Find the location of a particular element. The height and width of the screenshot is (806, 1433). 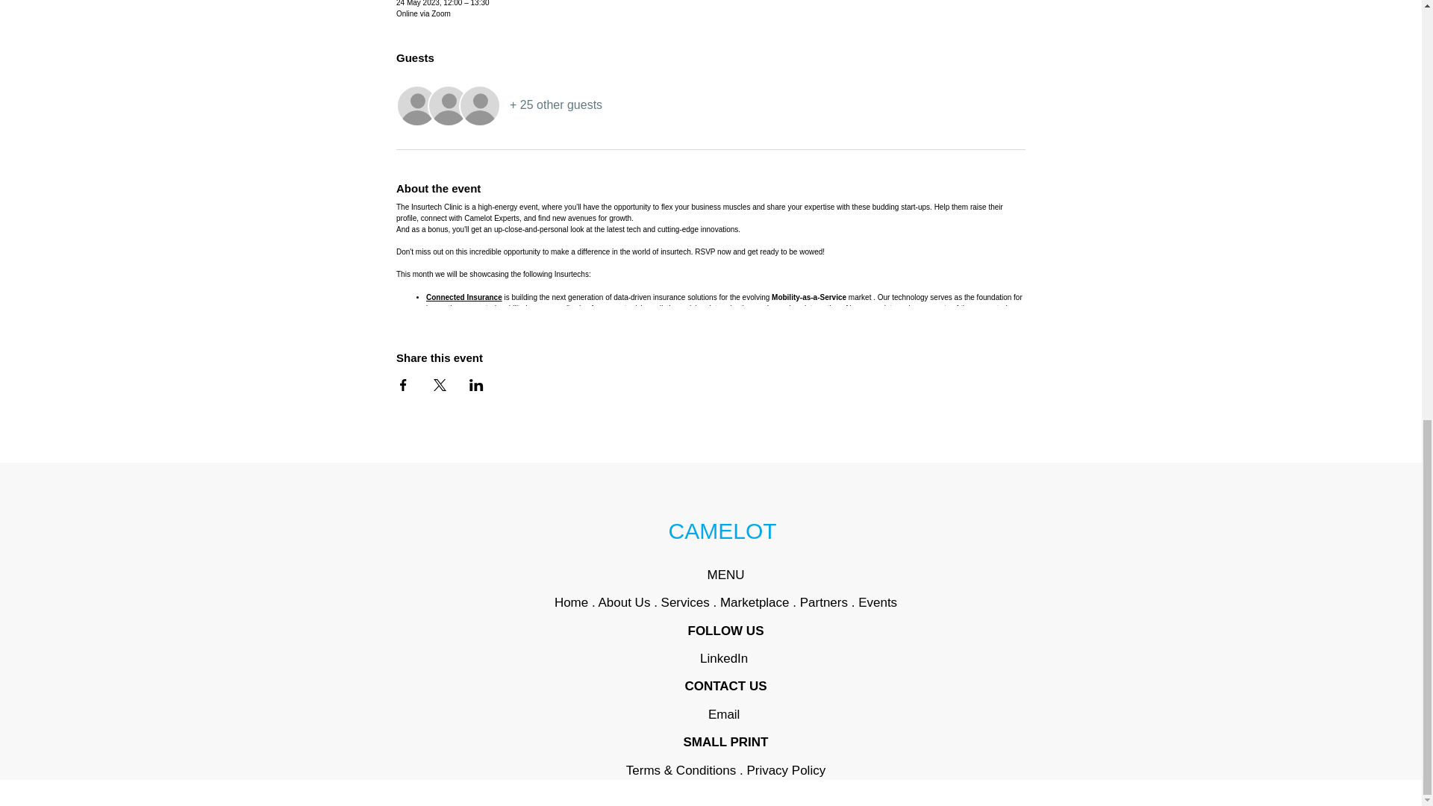

Marketplace is located at coordinates (755, 602).